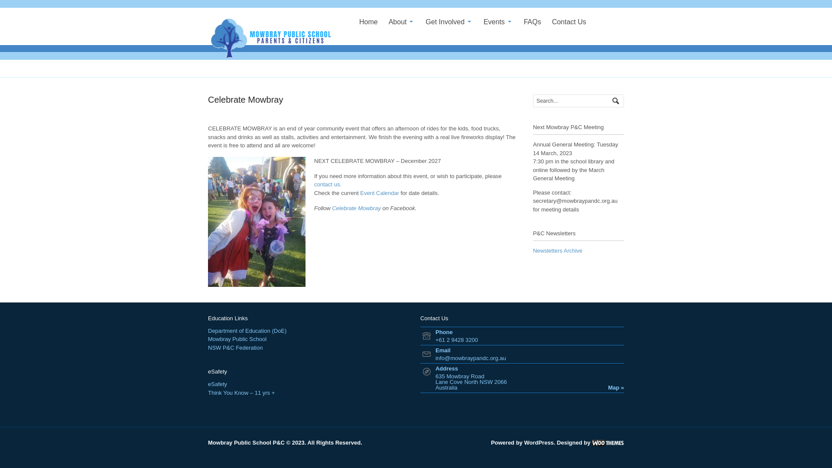  What do you see at coordinates (533, 22) in the screenshot?
I see `FAQs` at bounding box center [533, 22].